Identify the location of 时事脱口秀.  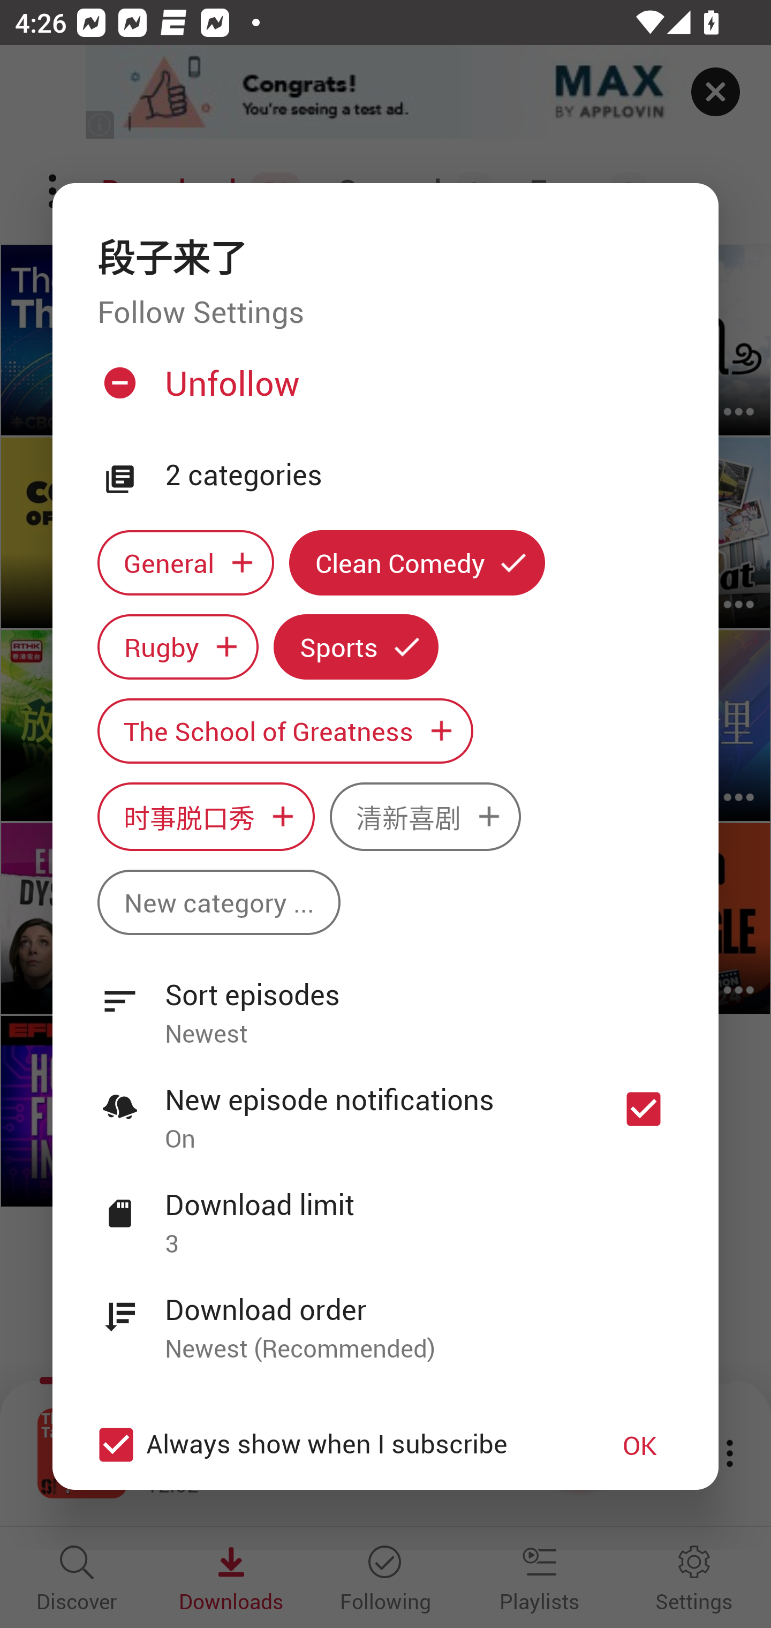
(206, 817).